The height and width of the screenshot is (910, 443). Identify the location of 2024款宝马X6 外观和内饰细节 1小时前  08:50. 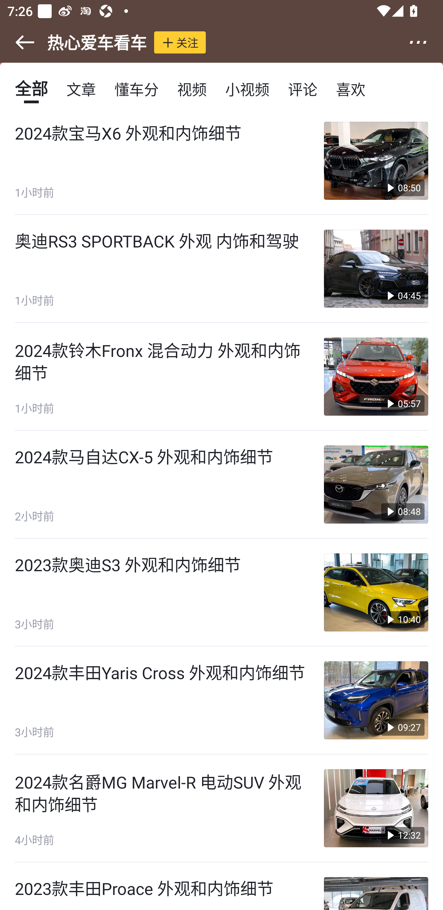
(221, 161).